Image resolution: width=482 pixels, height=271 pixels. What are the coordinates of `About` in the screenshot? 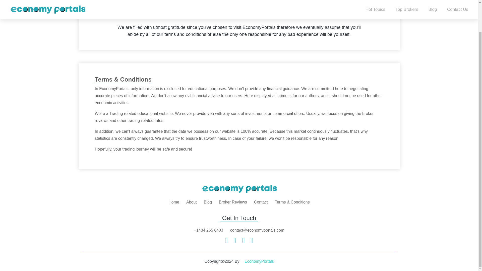 It's located at (191, 202).